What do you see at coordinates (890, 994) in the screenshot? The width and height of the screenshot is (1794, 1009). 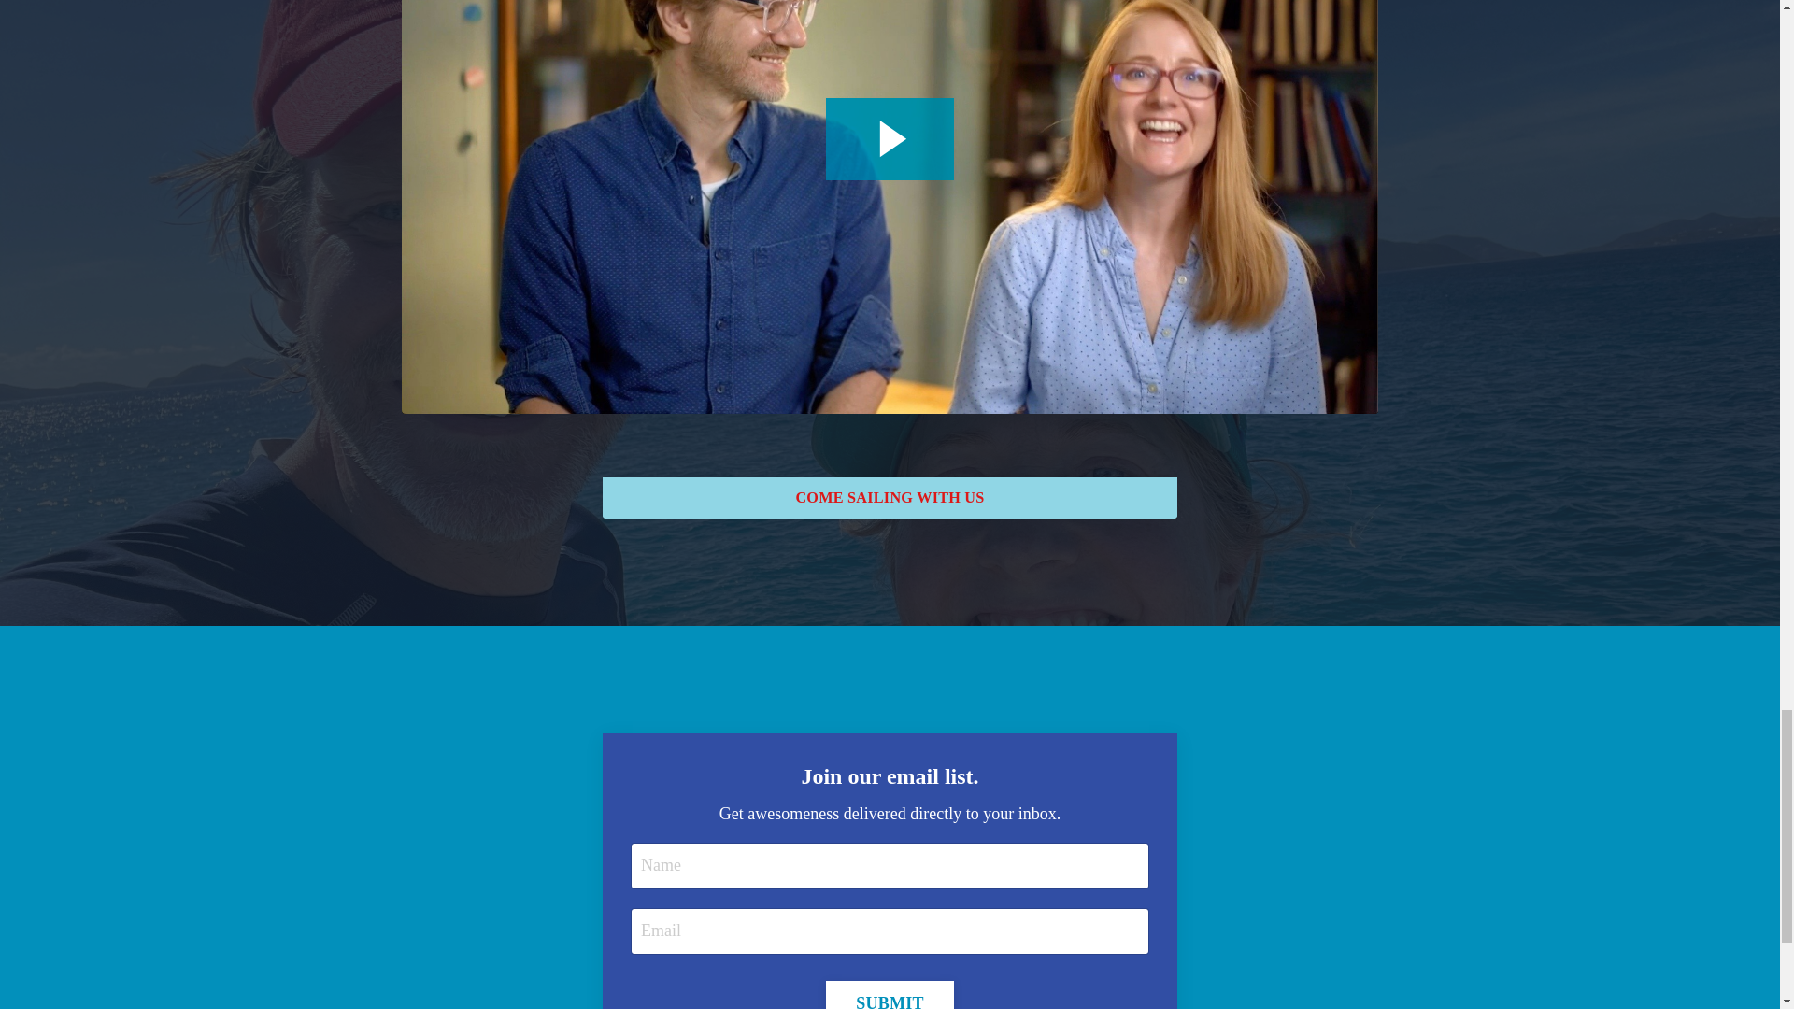 I see `SUBMIT` at bounding box center [890, 994].